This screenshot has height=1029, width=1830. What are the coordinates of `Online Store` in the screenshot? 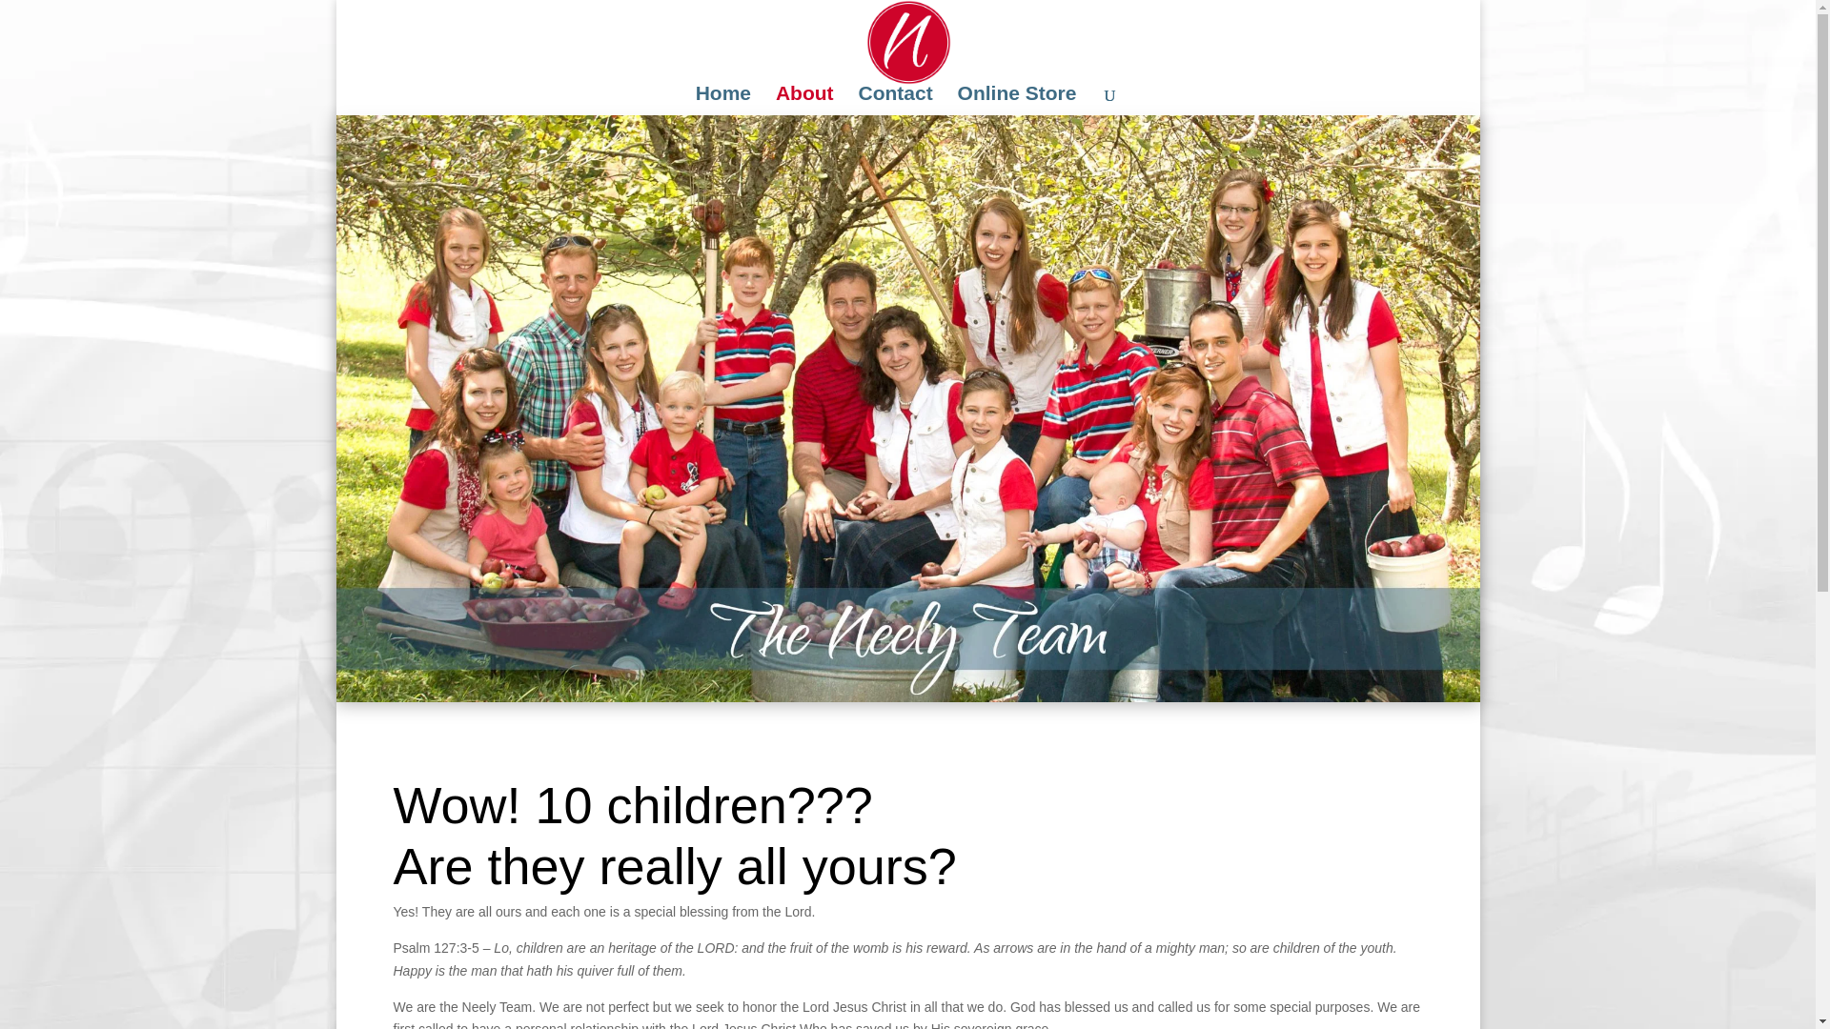 It's located at (1017, 100).